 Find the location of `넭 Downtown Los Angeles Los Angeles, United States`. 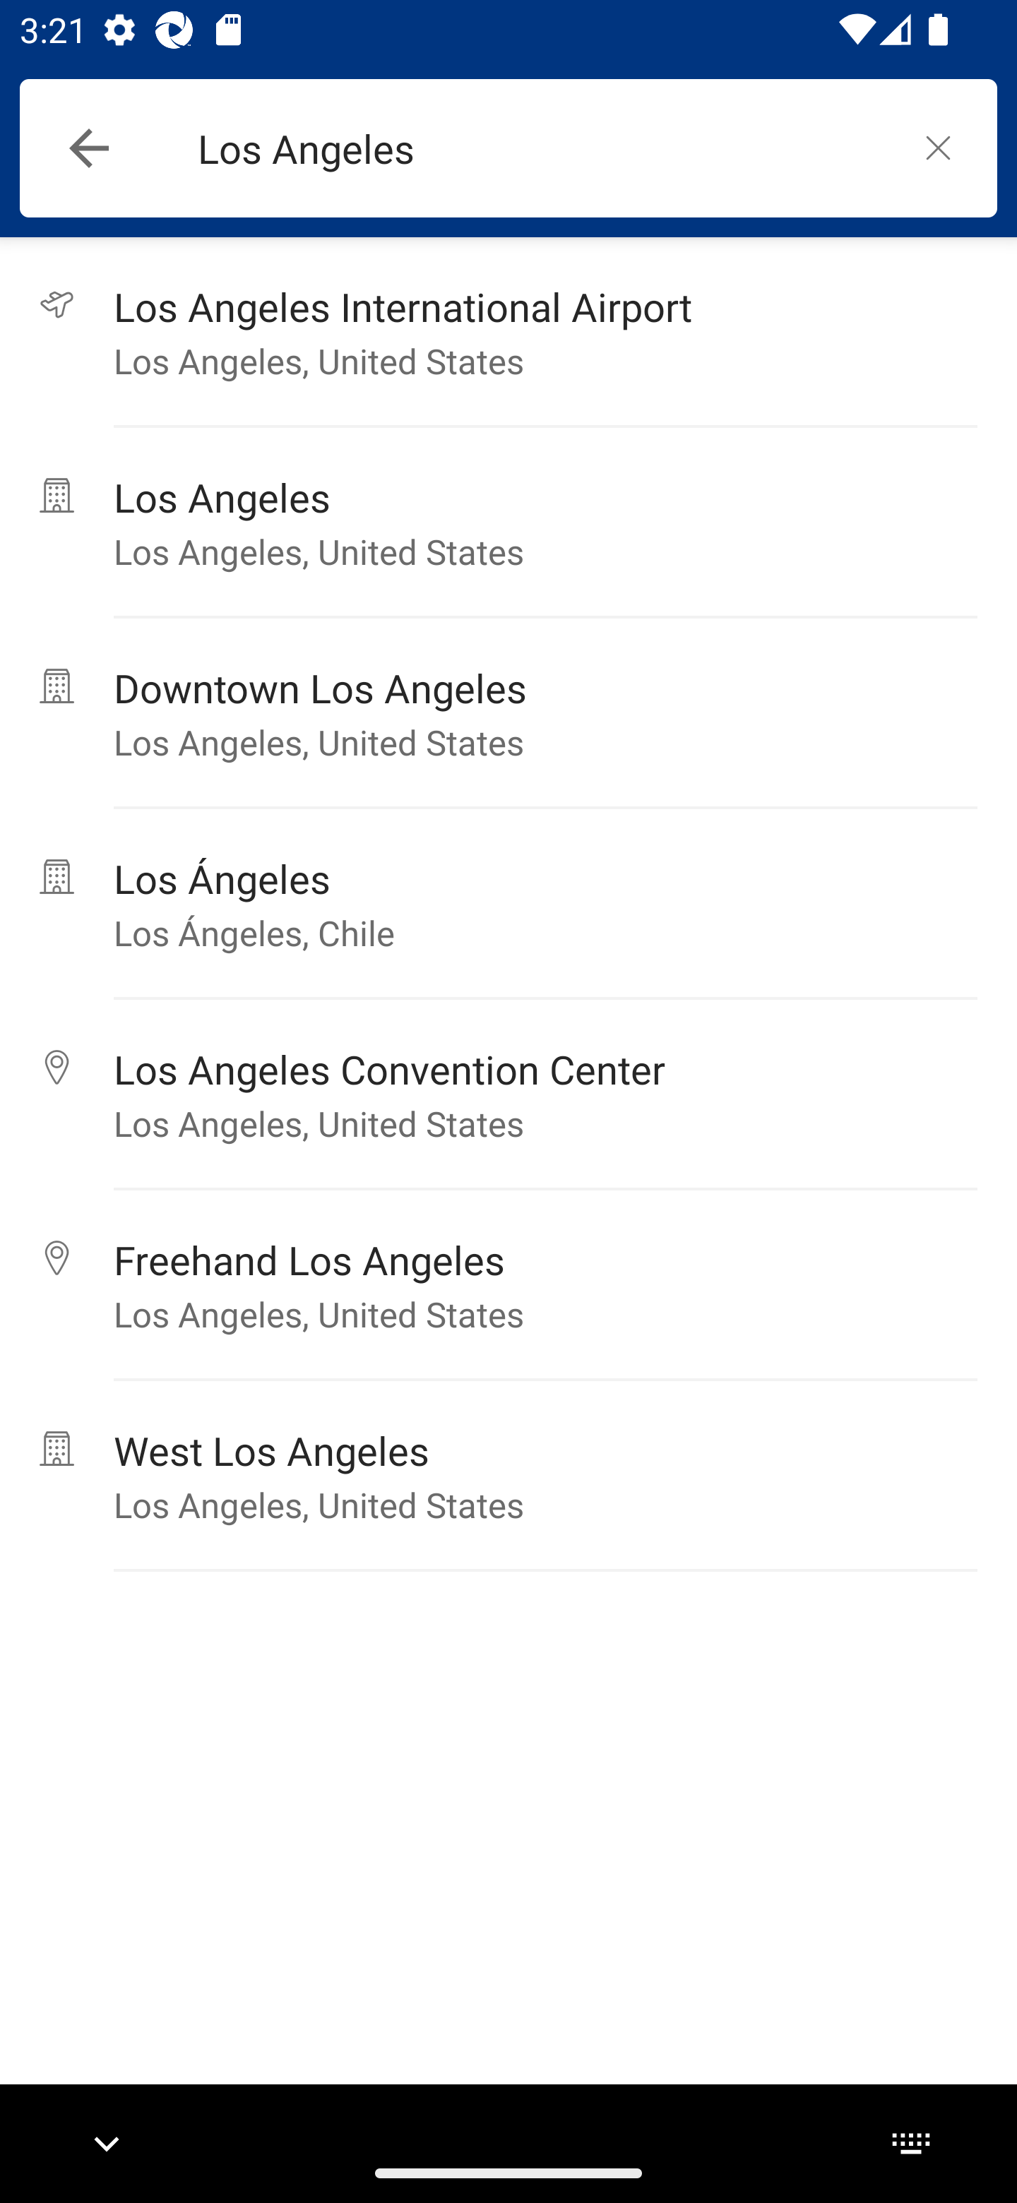

넭 Downtown Los Angeles Los Angeles, United States is located at coordinates (509, 713).